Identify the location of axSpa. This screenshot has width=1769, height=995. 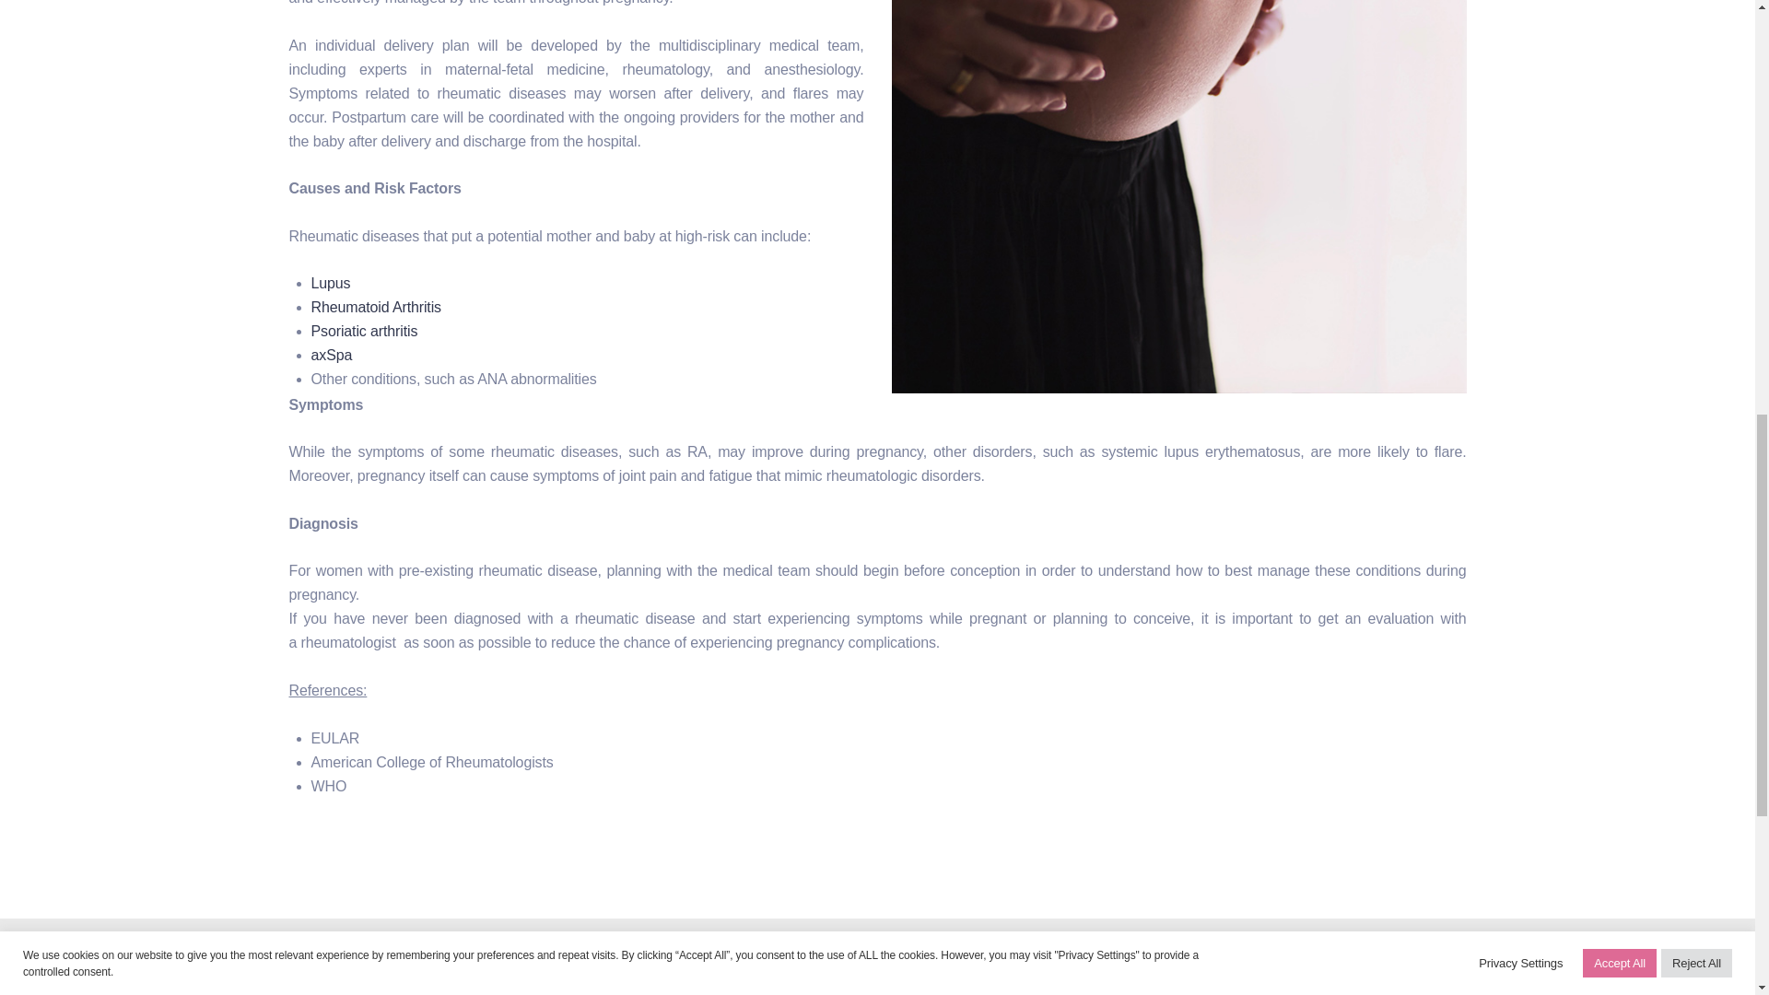
(332, 355).